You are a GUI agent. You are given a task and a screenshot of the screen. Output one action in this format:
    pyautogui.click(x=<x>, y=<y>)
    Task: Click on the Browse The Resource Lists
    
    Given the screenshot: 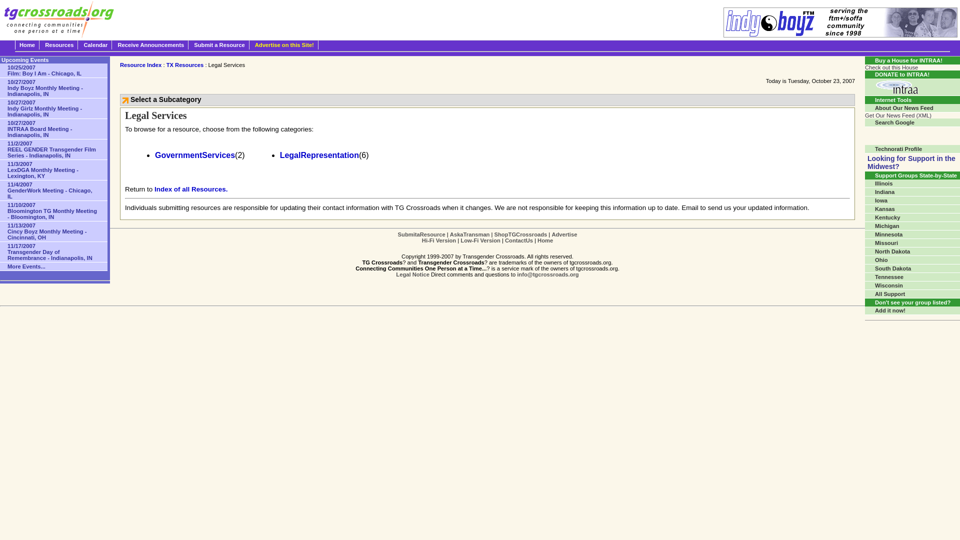 What is the action you would take?
    pyautogui.click(x=59, y=45)
    